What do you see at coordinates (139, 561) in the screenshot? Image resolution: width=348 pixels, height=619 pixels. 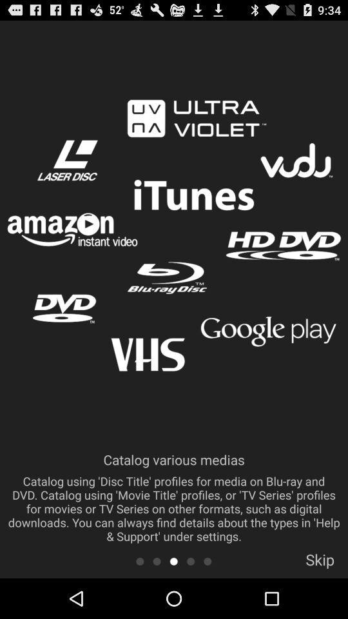 I see `back to` at bounding box center [139, 561].